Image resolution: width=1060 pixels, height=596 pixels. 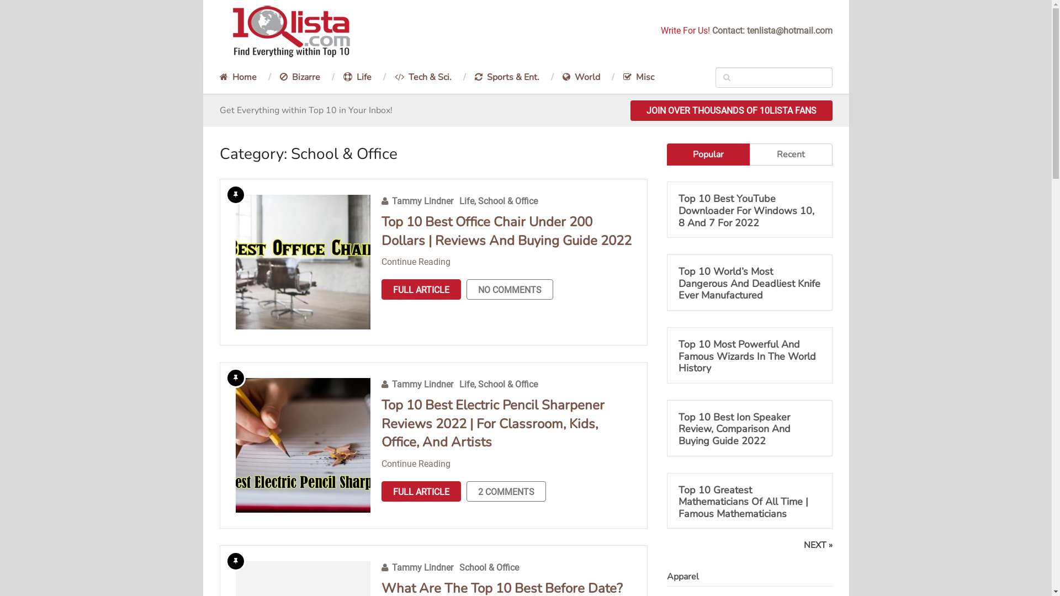 What do you see at coordinates (708, 155) in the screenshot?
I see `Popular` at bounding box center [708, 155].